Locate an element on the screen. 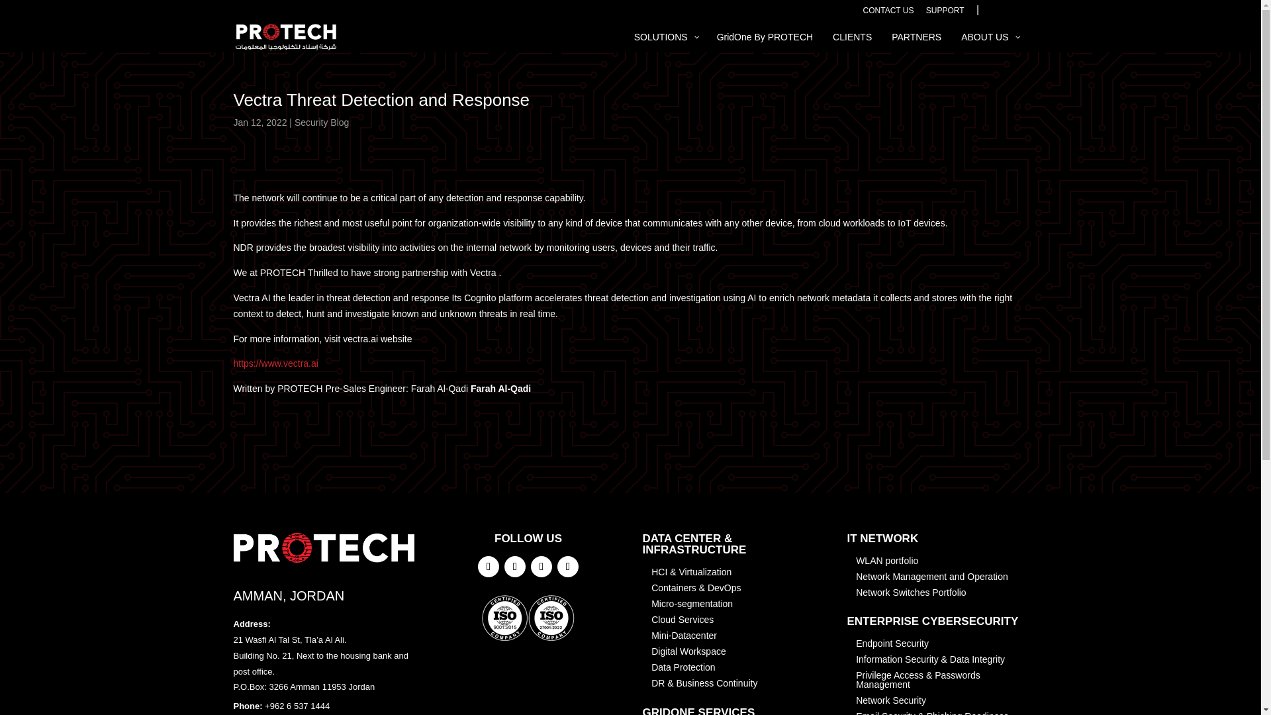 This screenshot has width=1271, height=715. Follow on Facebook is located at coordinates (489, 567).